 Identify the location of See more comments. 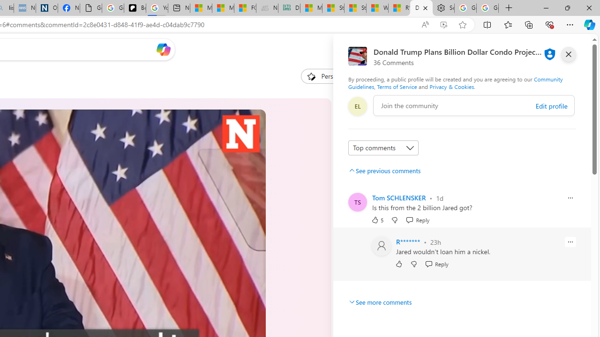
(380, 302).